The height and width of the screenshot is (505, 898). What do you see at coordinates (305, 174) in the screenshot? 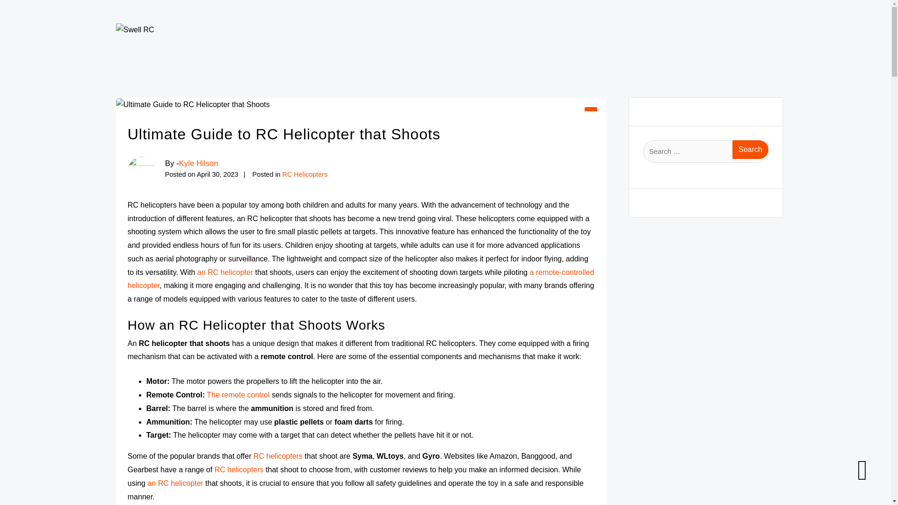
I see `RC Helicopters` at bounding box center [305, 174].